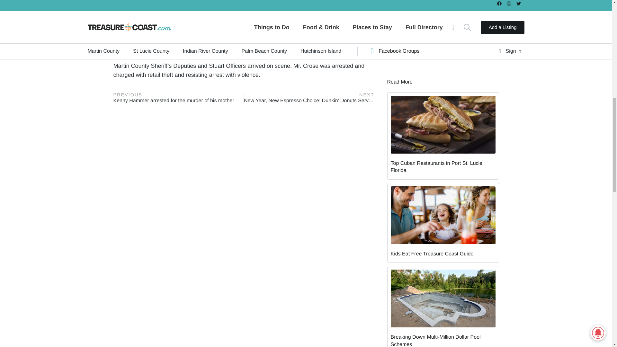 This screenshot has width=617, height=347. Describe the element at coordinates (443, 3) in the screenshot. I see `Advertisement` at that location.